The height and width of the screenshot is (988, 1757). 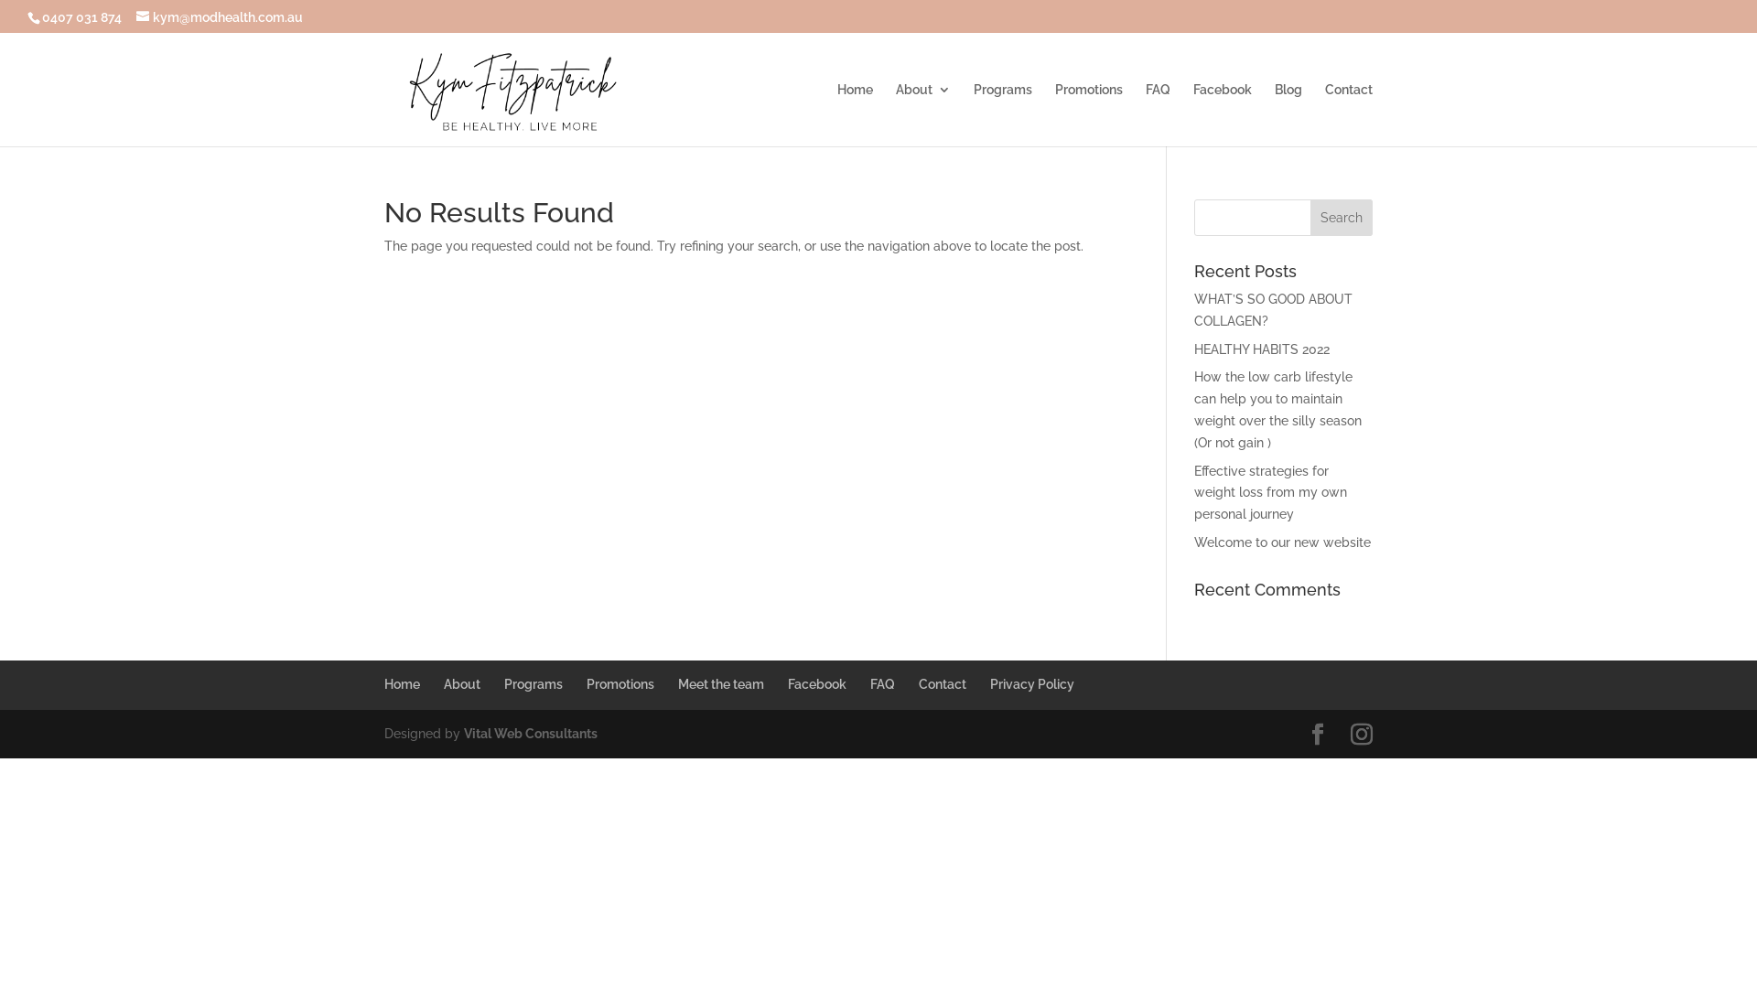 I want to click on Home, so click(x=855, y=115).